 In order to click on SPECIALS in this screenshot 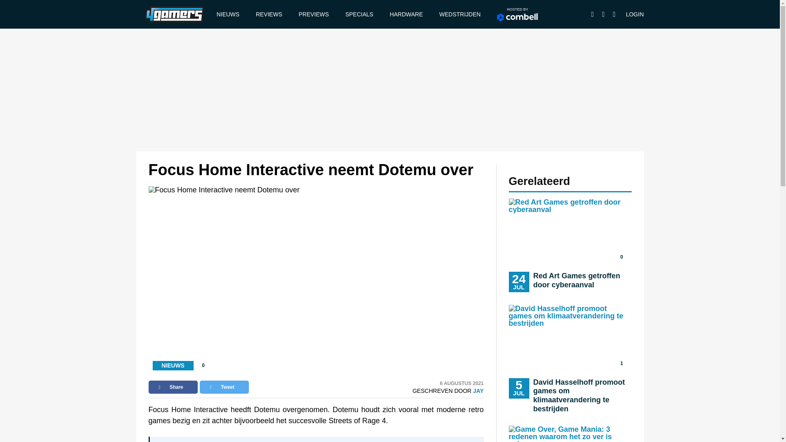, I will do `click(359, 14)`.